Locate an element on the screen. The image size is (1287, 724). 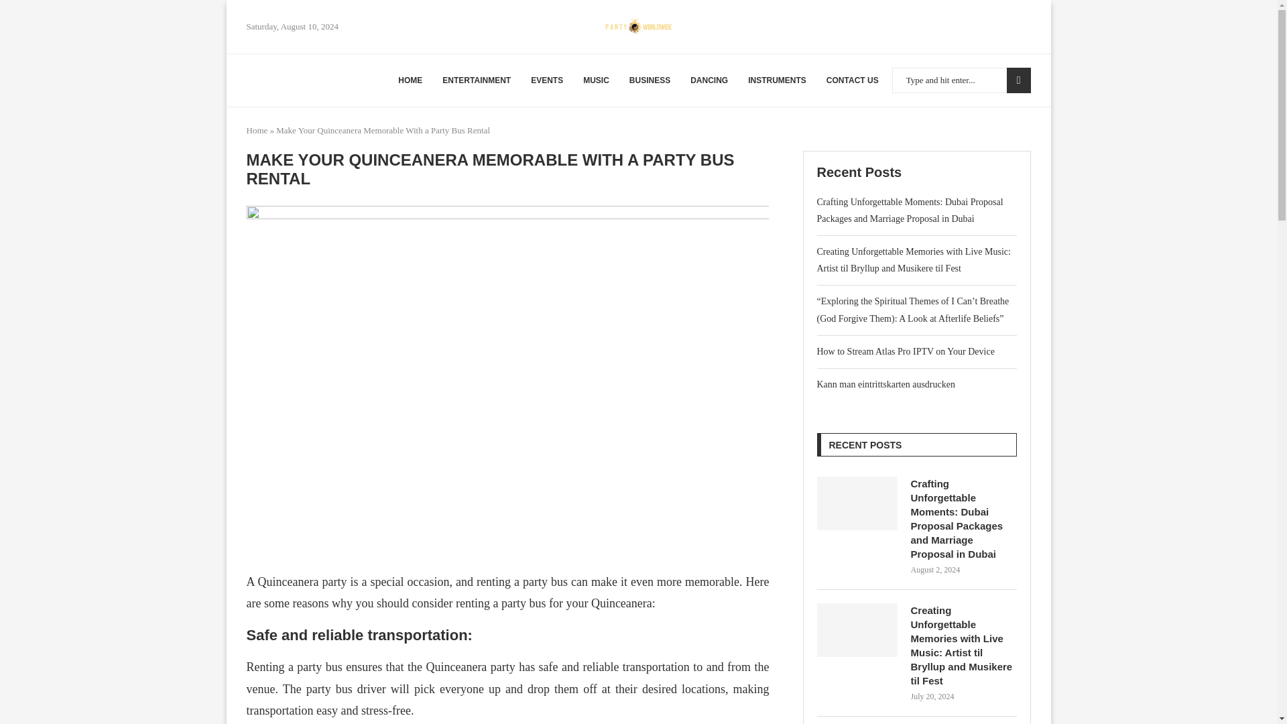
DANCING is located at coordinates (709, 80).